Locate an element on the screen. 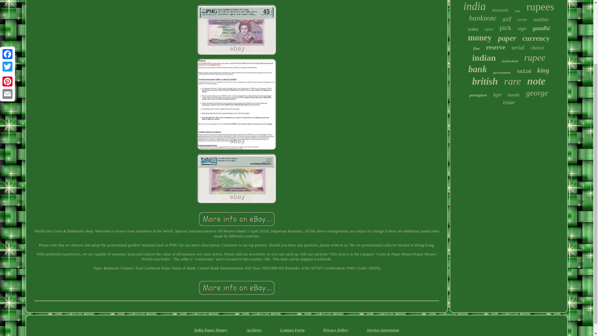 The image size is (598, 336). money is located at coordinates (480, 38).